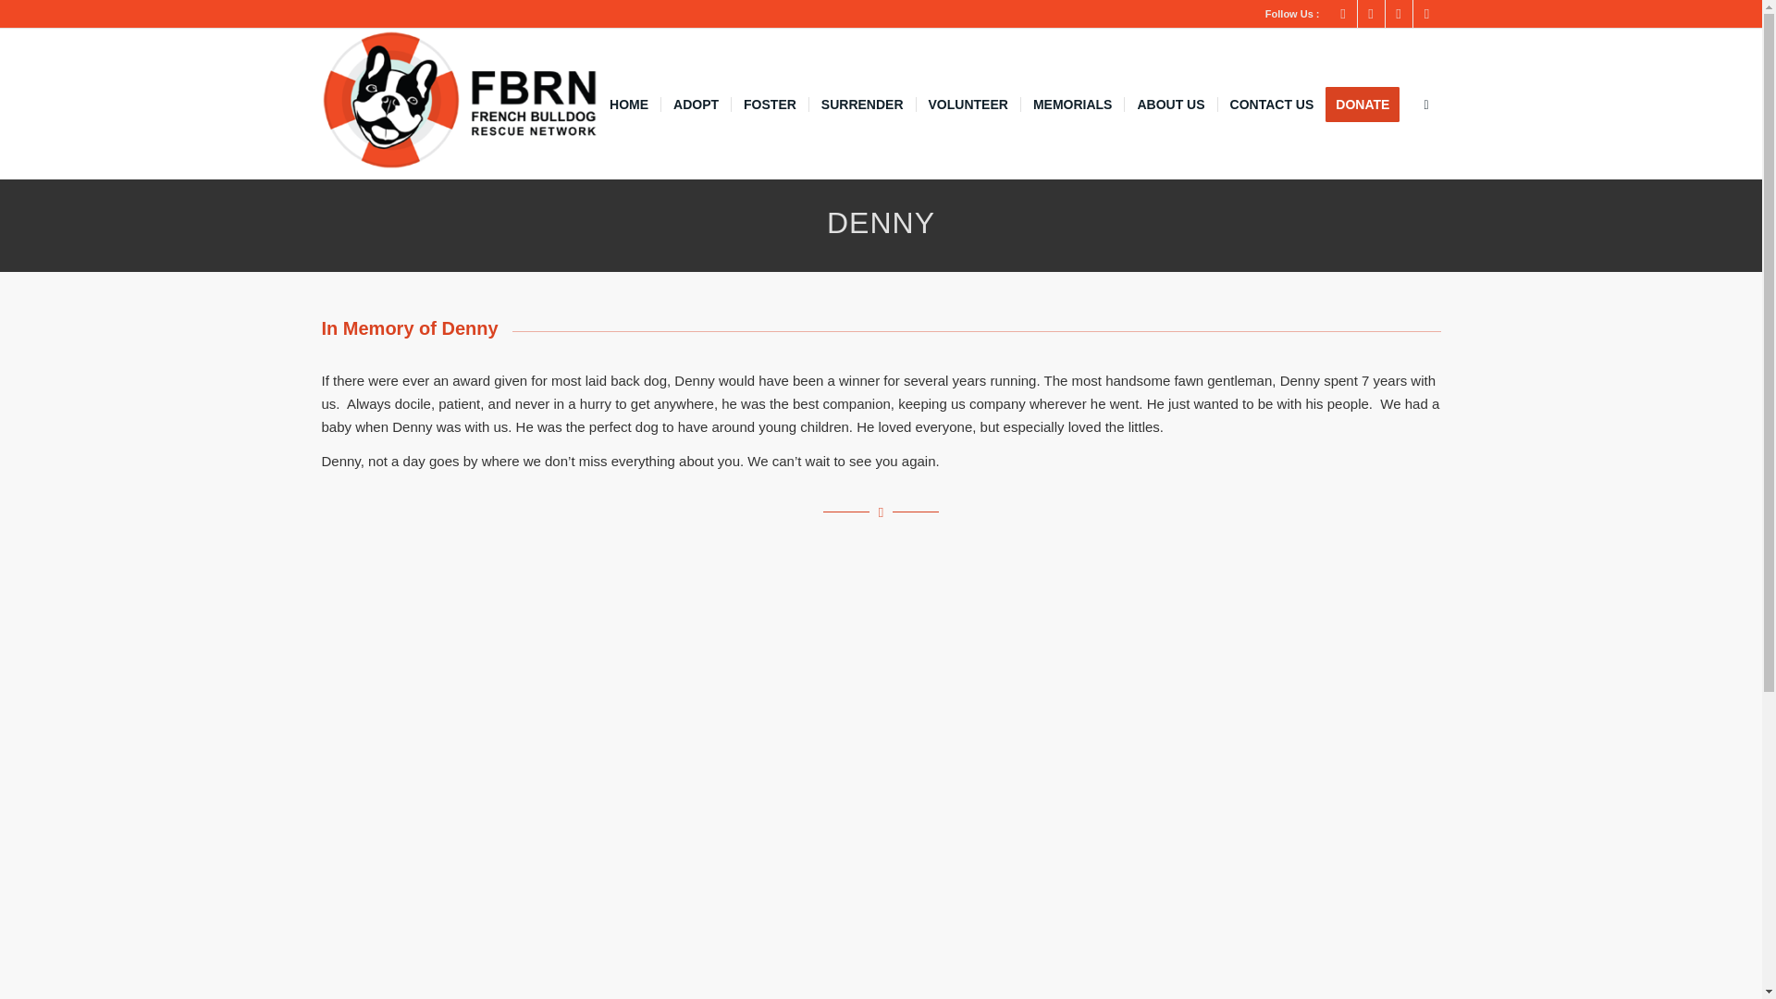 The height and width of the screenshot is (999, 1776). Describe the element at coordinates (1399, 14) in the screenshot. I see `Twitter` at that location.